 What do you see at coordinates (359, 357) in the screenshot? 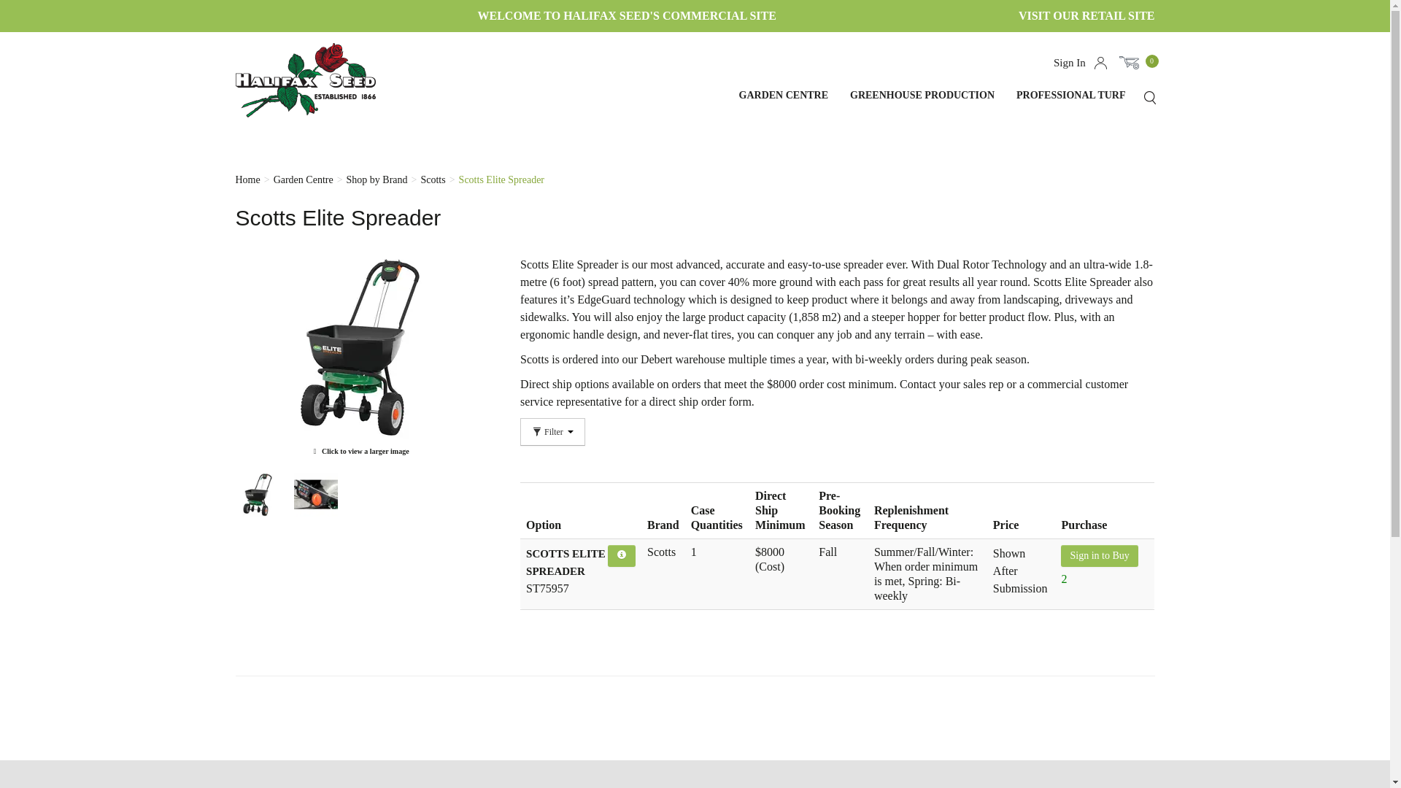
I see `Click to view a larger image` at bounding box center [359, 357].